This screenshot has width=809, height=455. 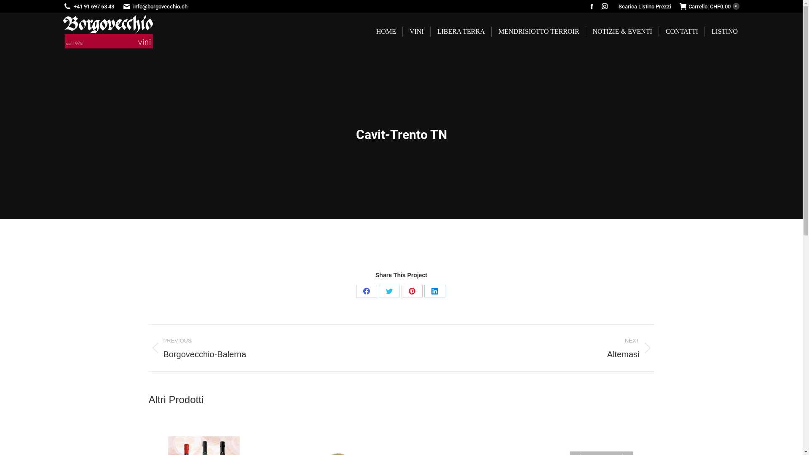 What do you see at coordinates (539, 32) in the screenshot?
I see `MENDRISIOTTO TERROIR` at bounding box center [539, 32].